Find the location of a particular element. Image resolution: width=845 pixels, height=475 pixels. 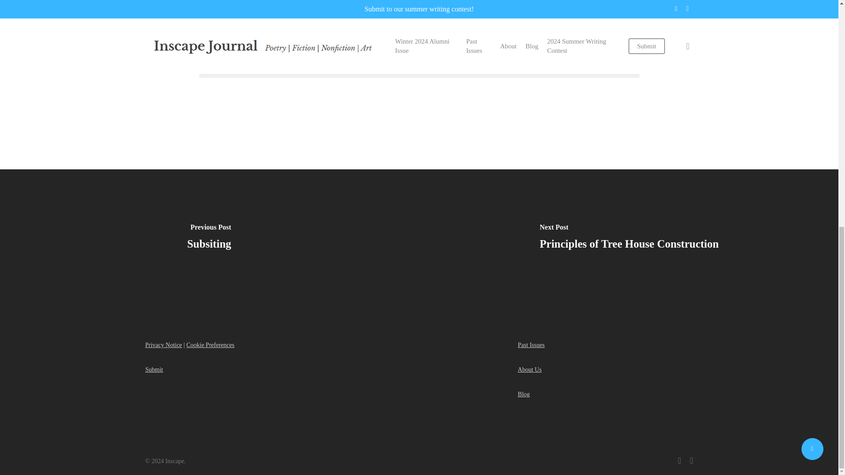

Privacy Notice is located at coordinates (164, 345).